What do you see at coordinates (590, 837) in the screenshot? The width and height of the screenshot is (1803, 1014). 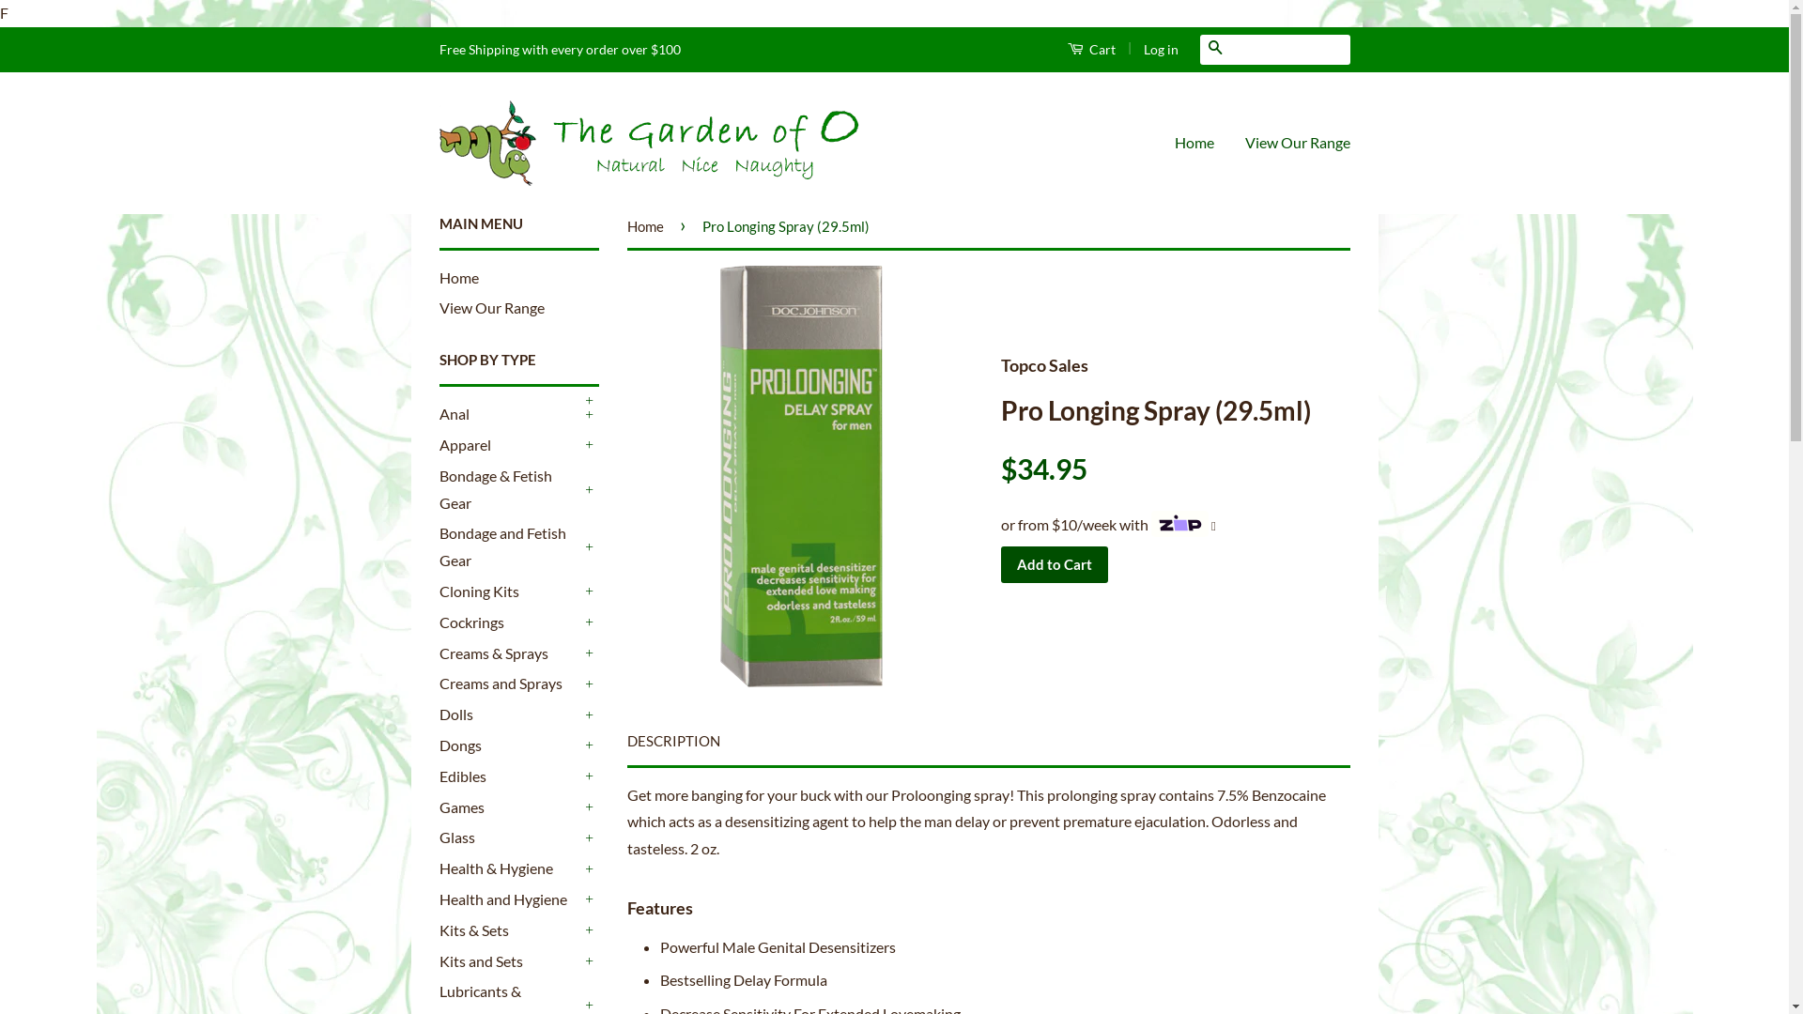 I see `+` at bounding box center [590, 837].